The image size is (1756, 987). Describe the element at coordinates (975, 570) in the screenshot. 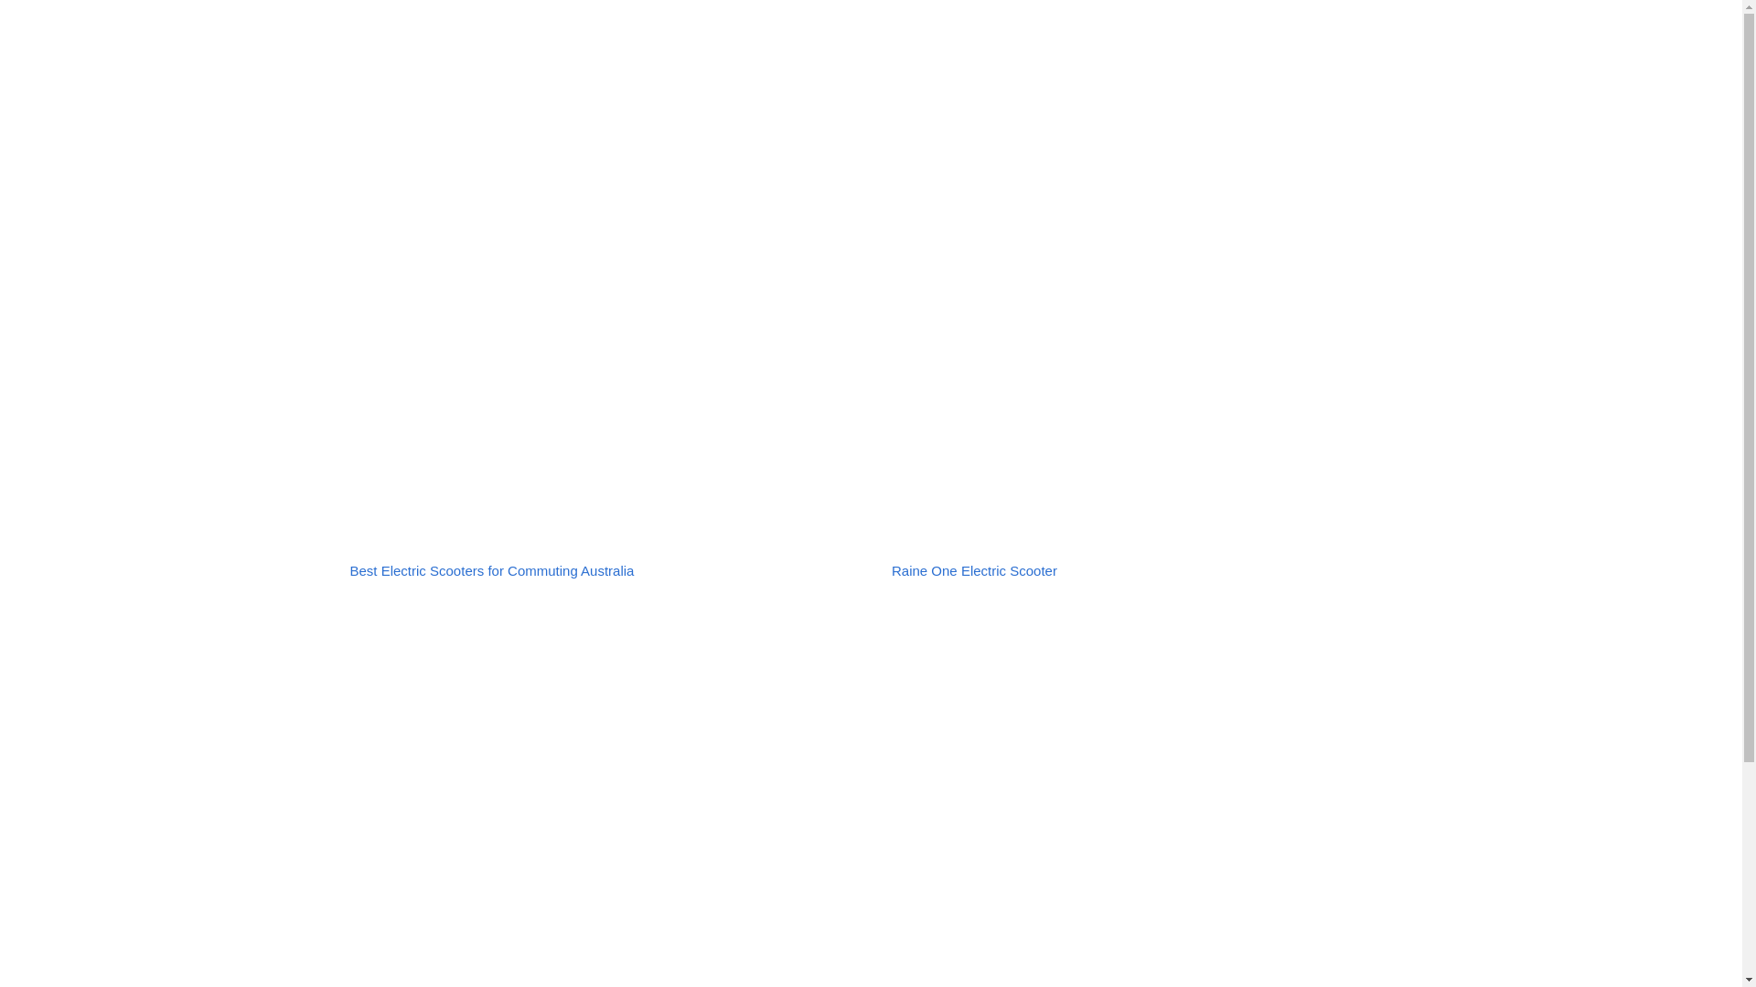

I see `Raine One Electric Scooter` at that location.